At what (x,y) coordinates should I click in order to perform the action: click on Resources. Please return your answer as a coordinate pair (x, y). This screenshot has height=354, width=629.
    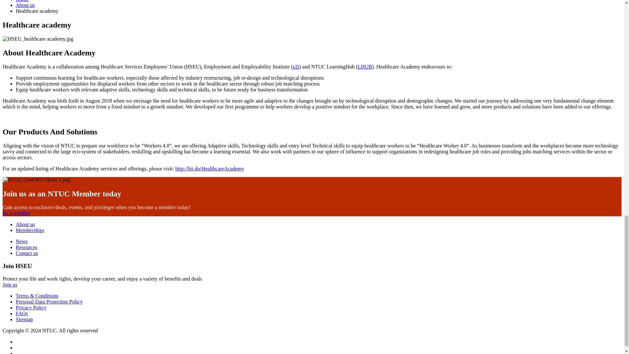
    Looking at the image, I should click on (26, 247).